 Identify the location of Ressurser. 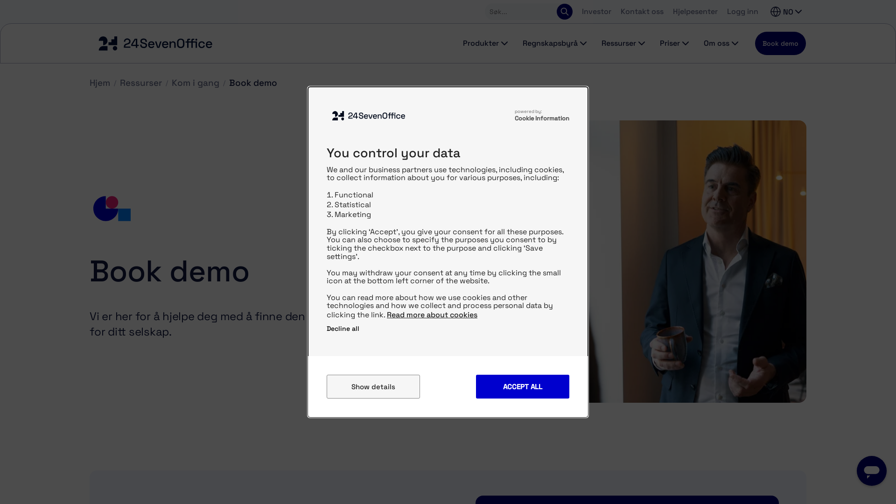
(141, 83).